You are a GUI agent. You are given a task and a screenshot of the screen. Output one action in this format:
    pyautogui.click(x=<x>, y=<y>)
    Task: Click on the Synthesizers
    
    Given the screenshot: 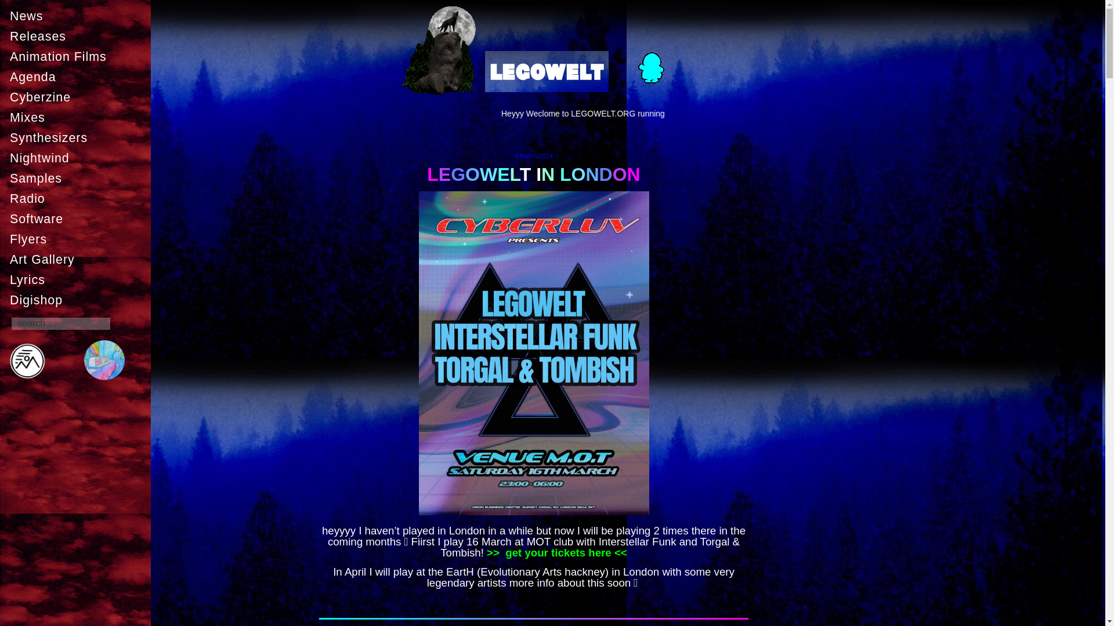 What is the action you would take?
    pyautogui.click(x=78, y=138)
    